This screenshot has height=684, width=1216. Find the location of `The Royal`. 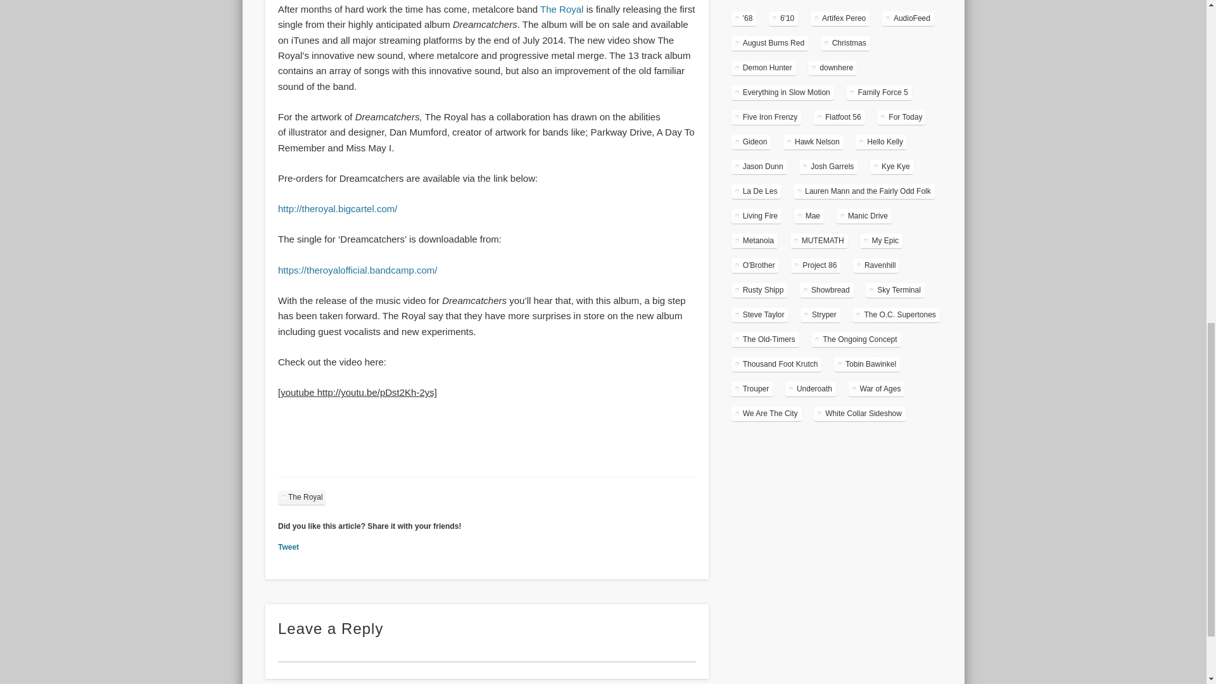

The Royal is located at coordinates (562, 9).